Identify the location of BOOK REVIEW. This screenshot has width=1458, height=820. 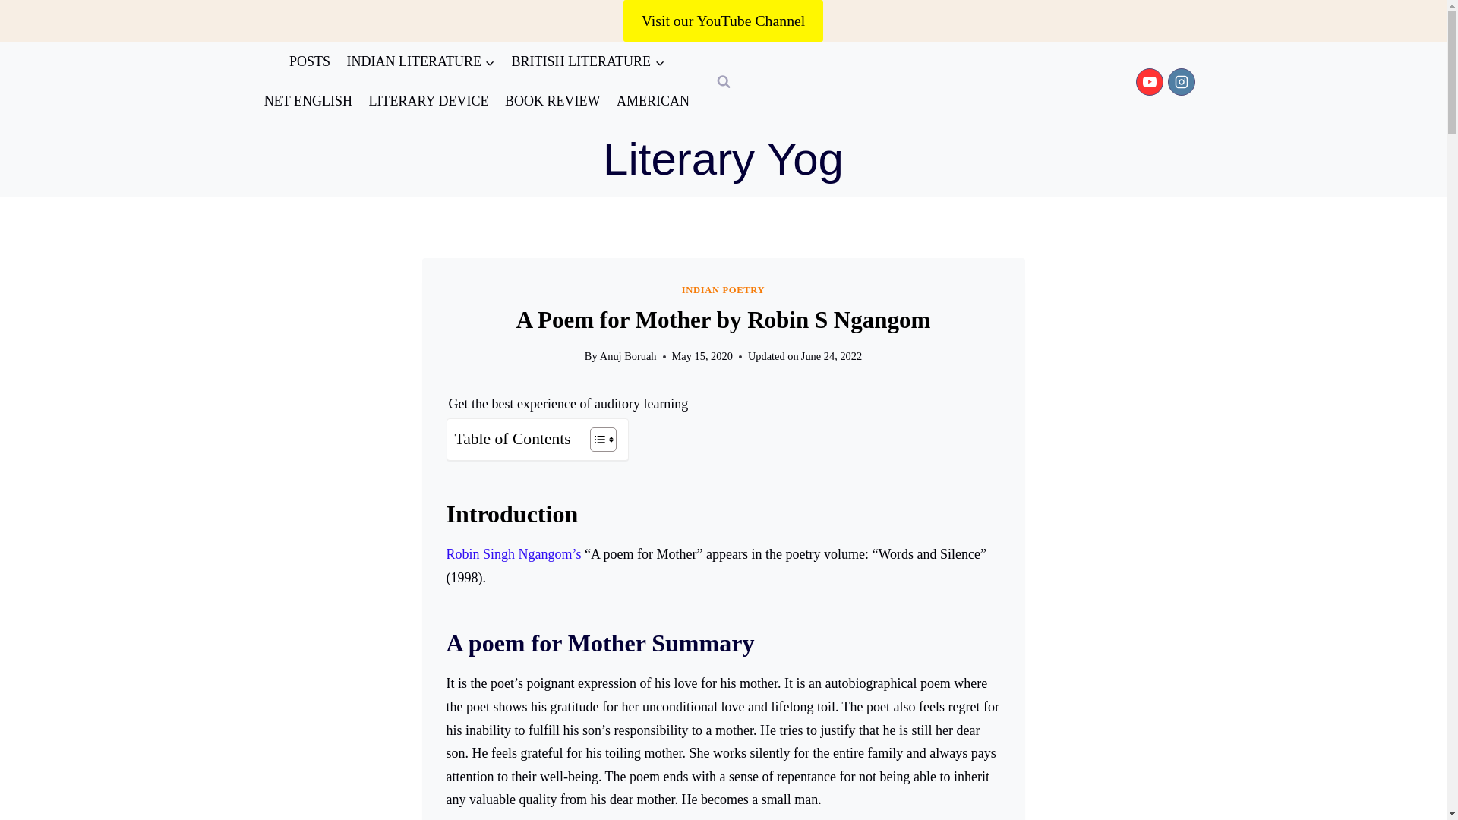
(552, 102).